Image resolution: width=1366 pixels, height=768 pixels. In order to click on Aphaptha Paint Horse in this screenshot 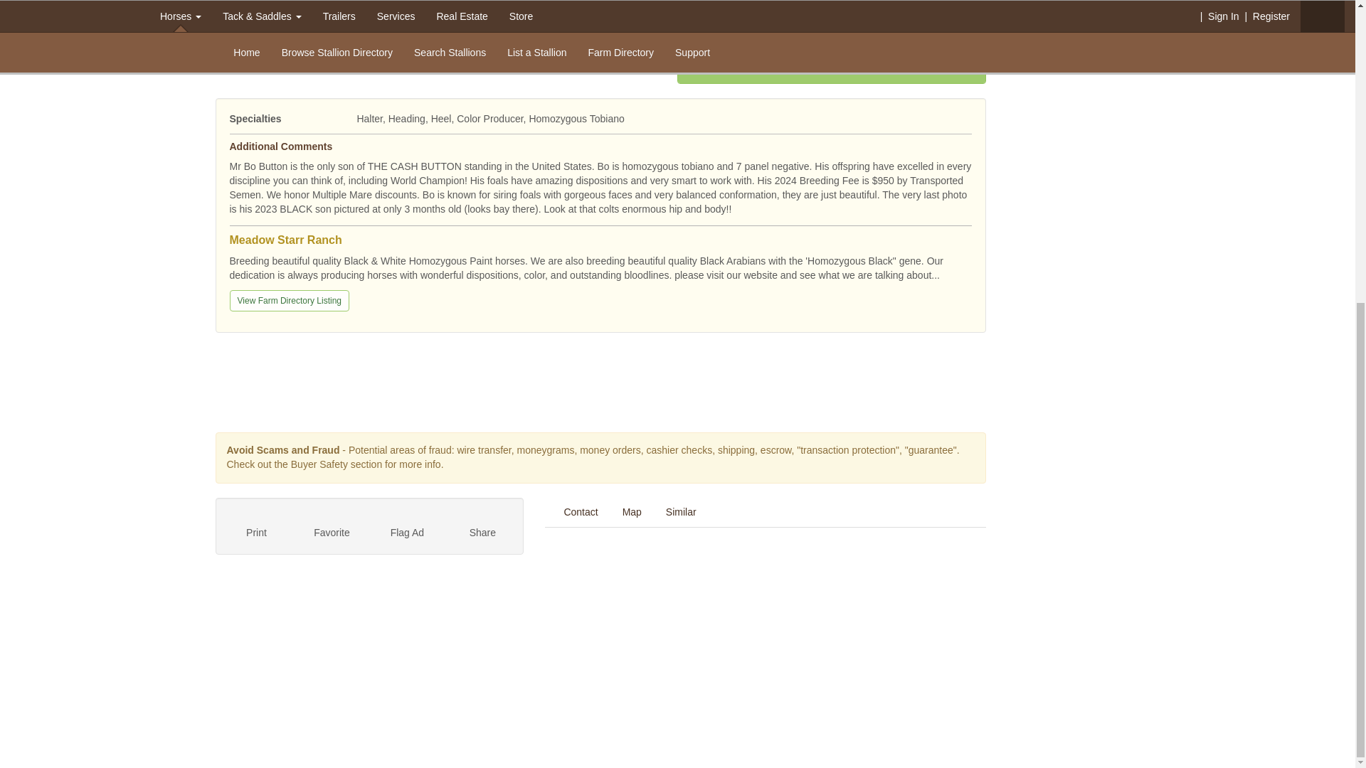, I will do `click(379, 6)`.